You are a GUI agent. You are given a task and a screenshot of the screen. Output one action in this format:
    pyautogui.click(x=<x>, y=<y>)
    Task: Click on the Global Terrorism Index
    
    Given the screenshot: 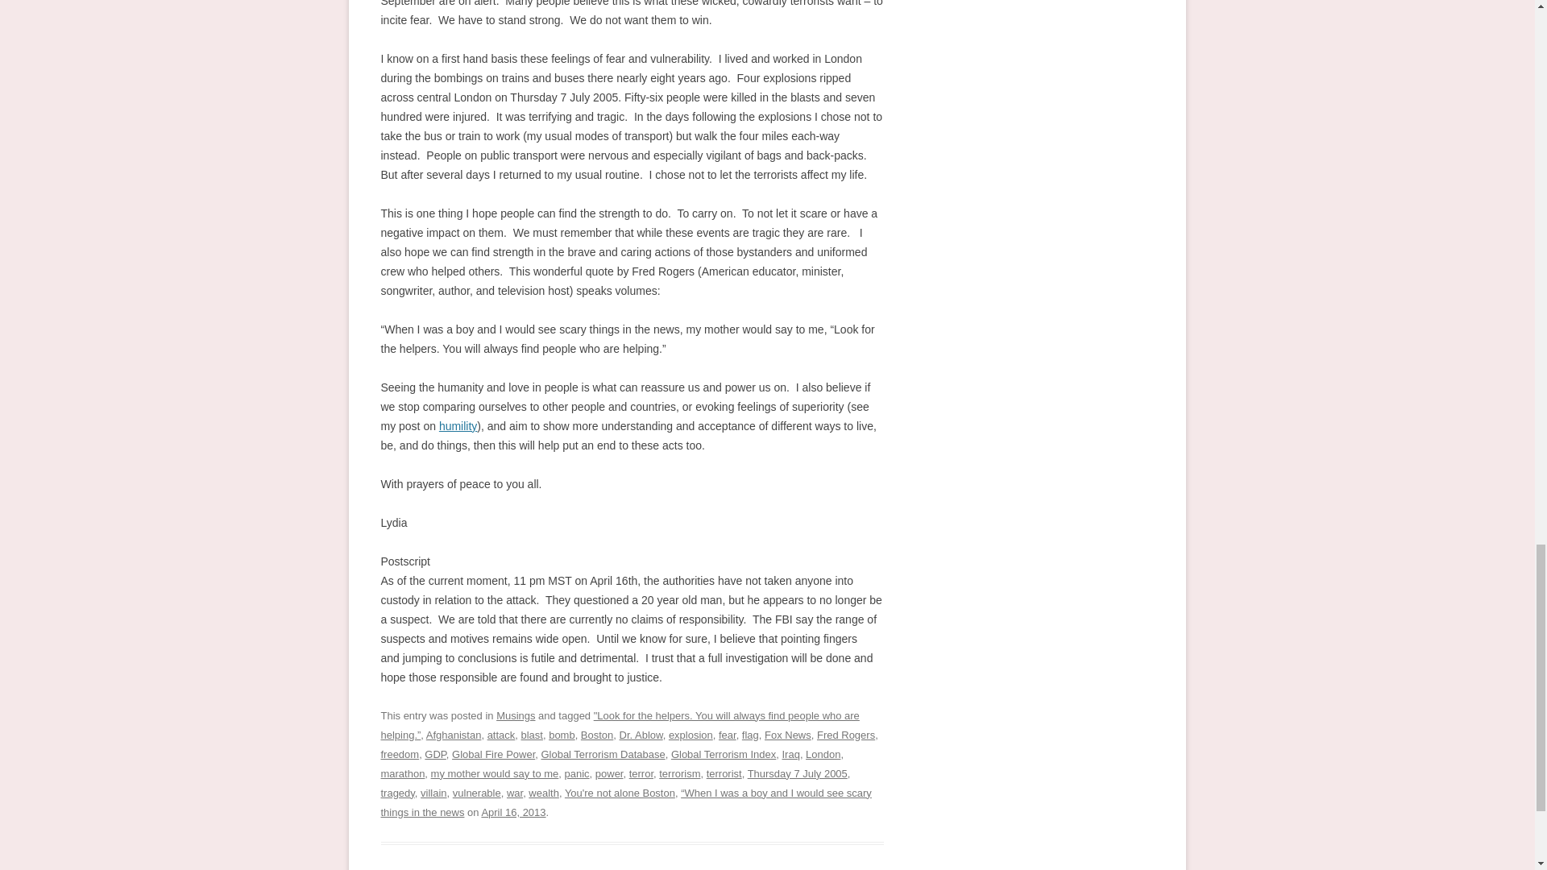 What is the action you would take?
    pyautogui.click(x=724, y=754)
    